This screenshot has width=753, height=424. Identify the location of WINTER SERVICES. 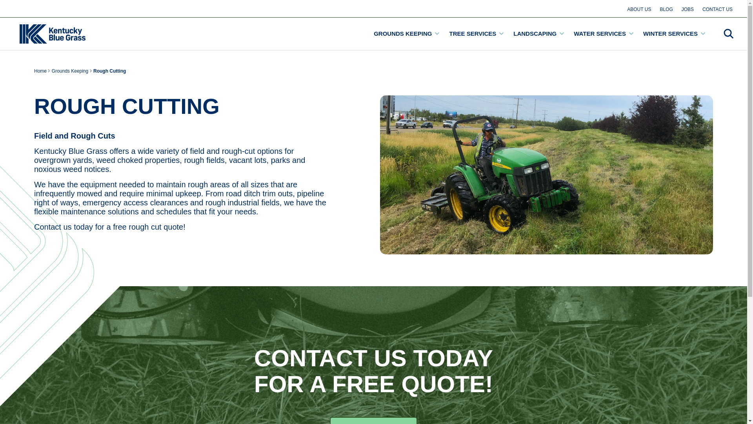
(674, 34).